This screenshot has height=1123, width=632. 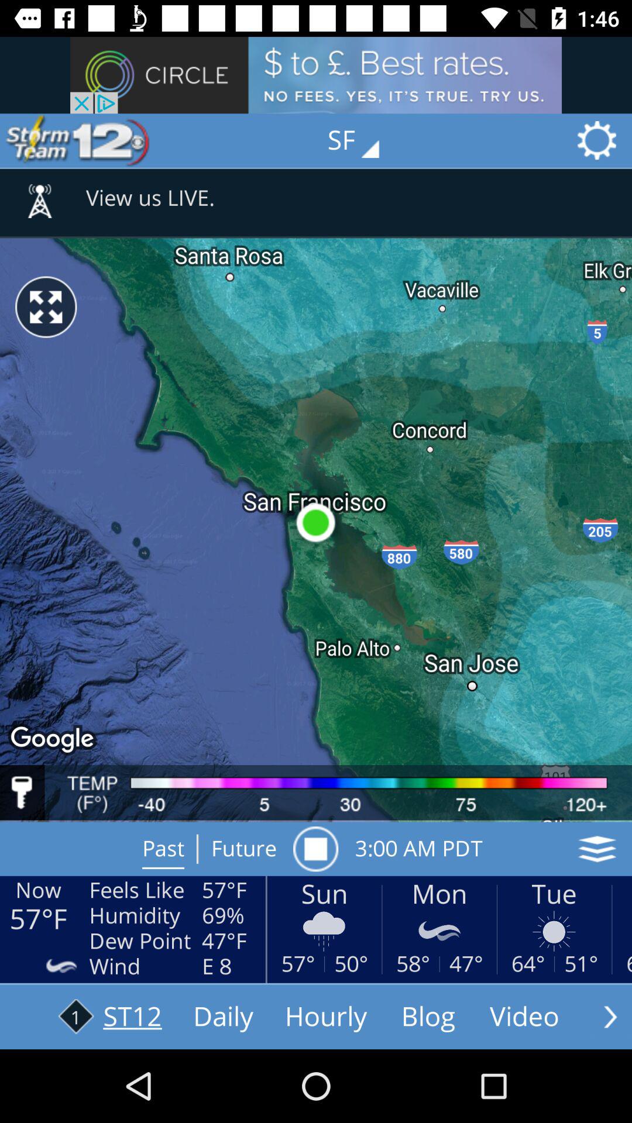 What do you see at coordinates (315, 849) in the screenshot?
I see `open item above the sun item` at bounding box center [315, 849].